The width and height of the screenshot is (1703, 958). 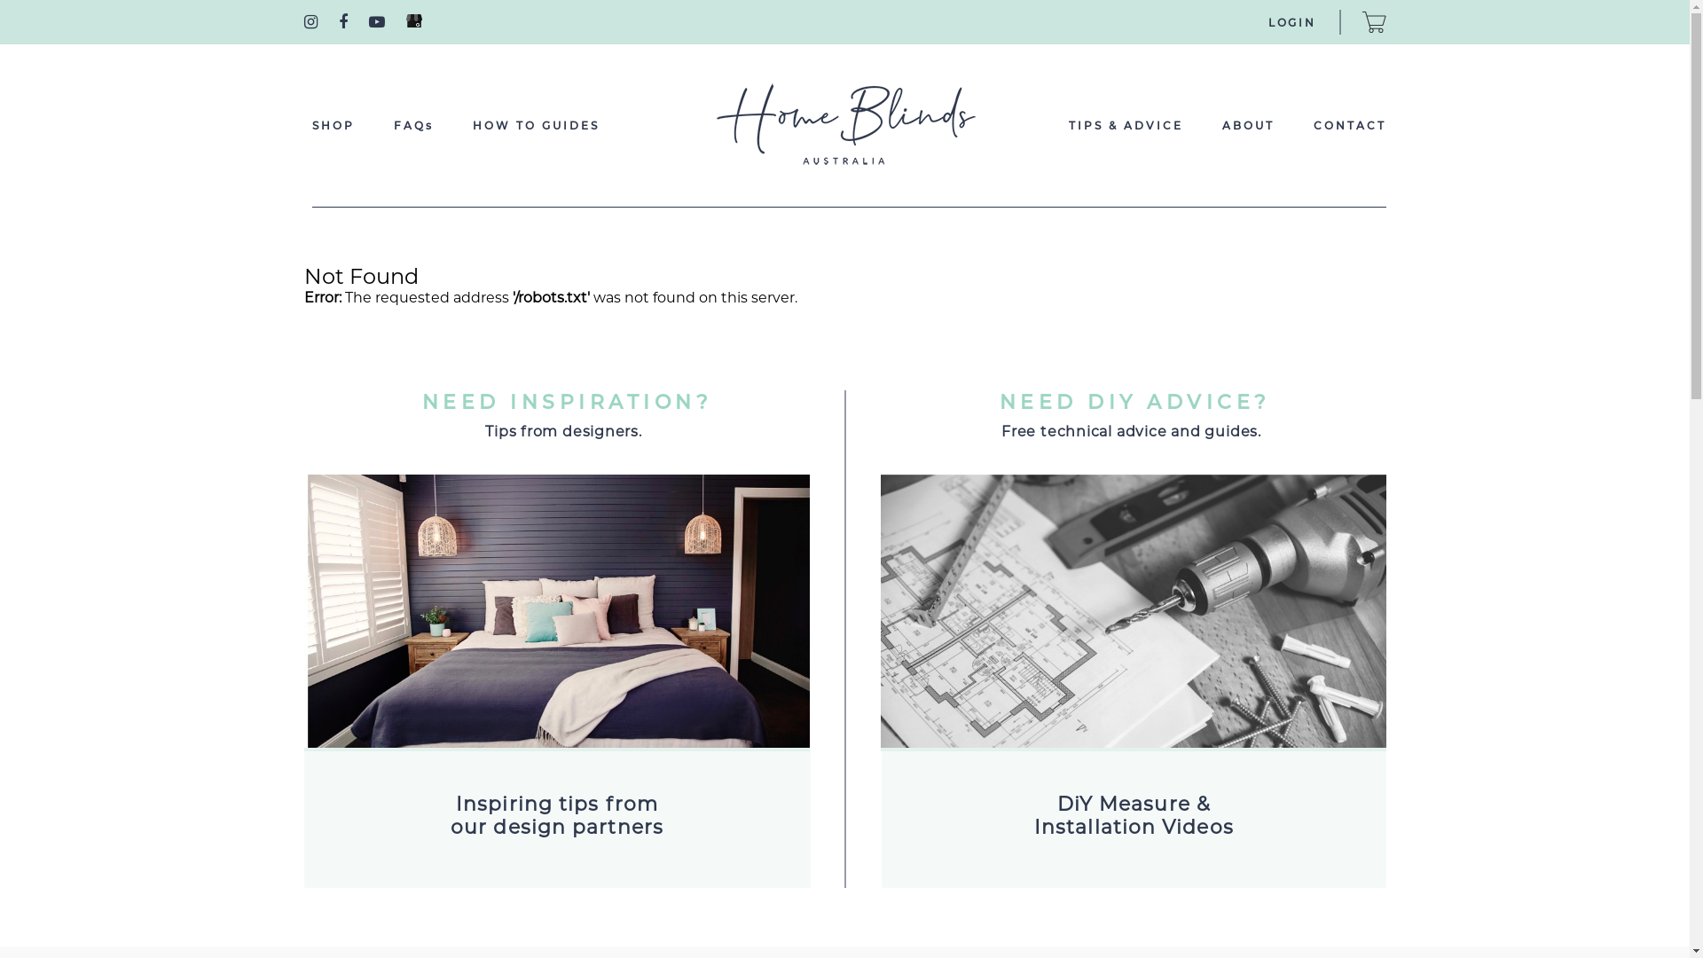 What do you see at coordinates (536, 126) in the screenshot?
I see `HOW TO GUIDES` at bounding box center [536, 126].